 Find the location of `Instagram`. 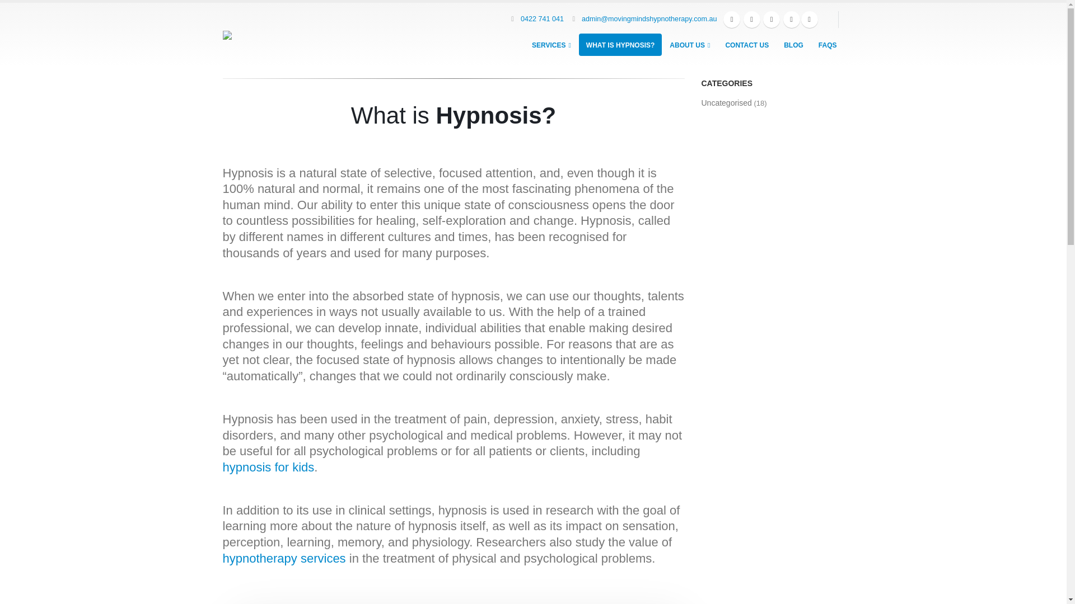

Instagram is located at coordinates (809, 20).